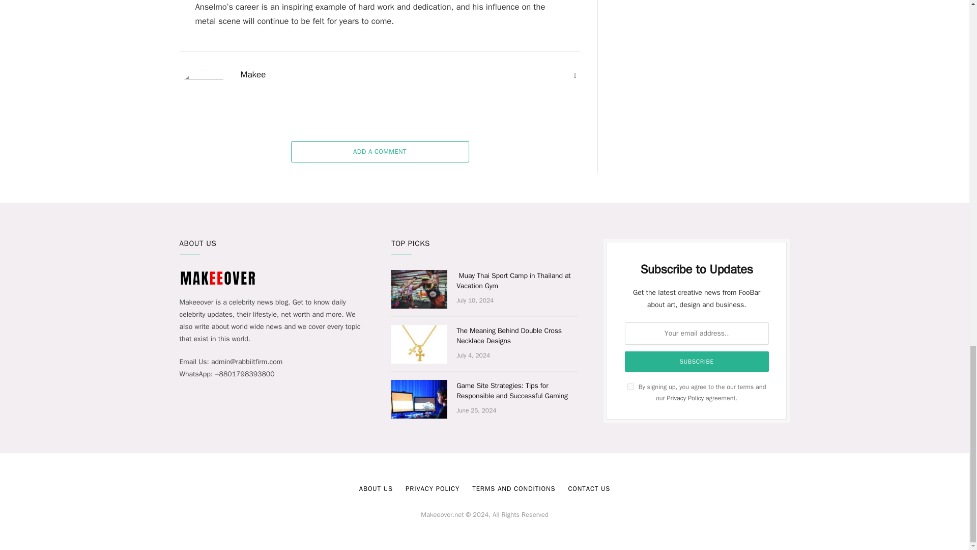  What do you see at coordinates (380, 151) in the screenshot?
I see `ADD A COMMENT` at bounding box center [380, 151].